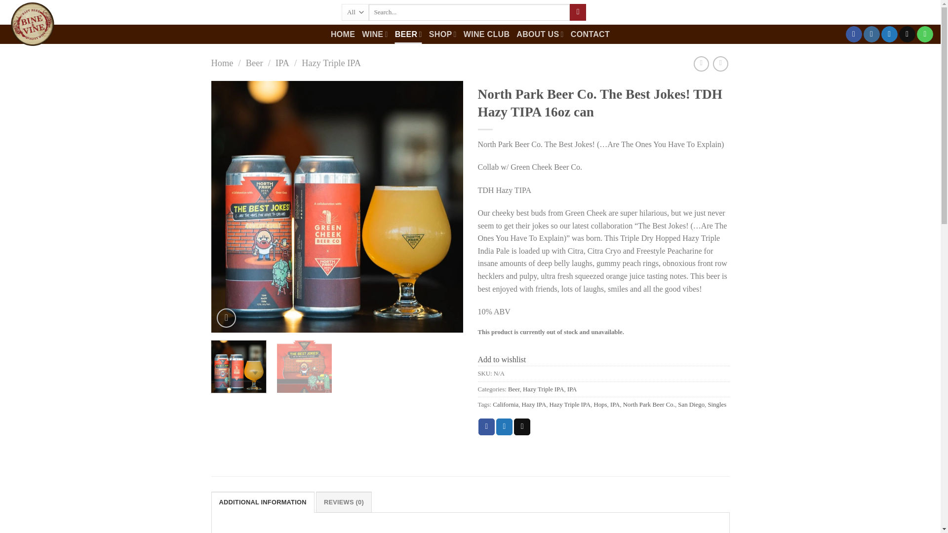 This screenshot has height=533, width=948. Describe the element at coordinates (578, 12) in the screenshot. I see `Search` at that location.